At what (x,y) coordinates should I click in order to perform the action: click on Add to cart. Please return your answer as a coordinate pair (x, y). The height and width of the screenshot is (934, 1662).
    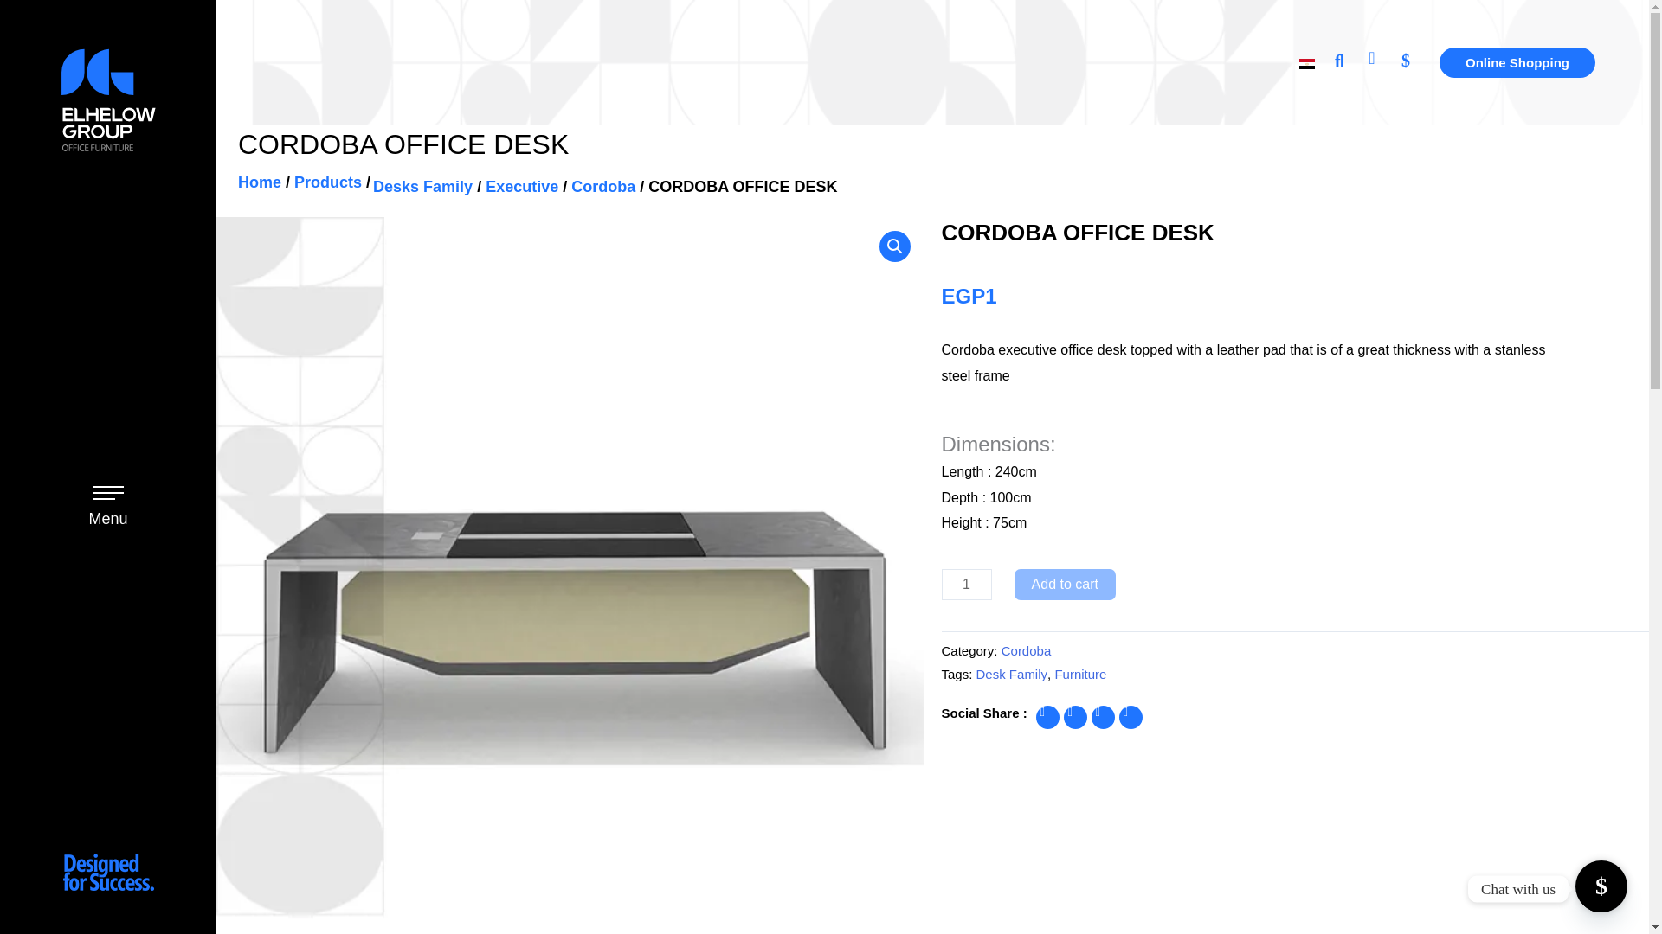
    Looking at the image, I should click on (1065, 585).